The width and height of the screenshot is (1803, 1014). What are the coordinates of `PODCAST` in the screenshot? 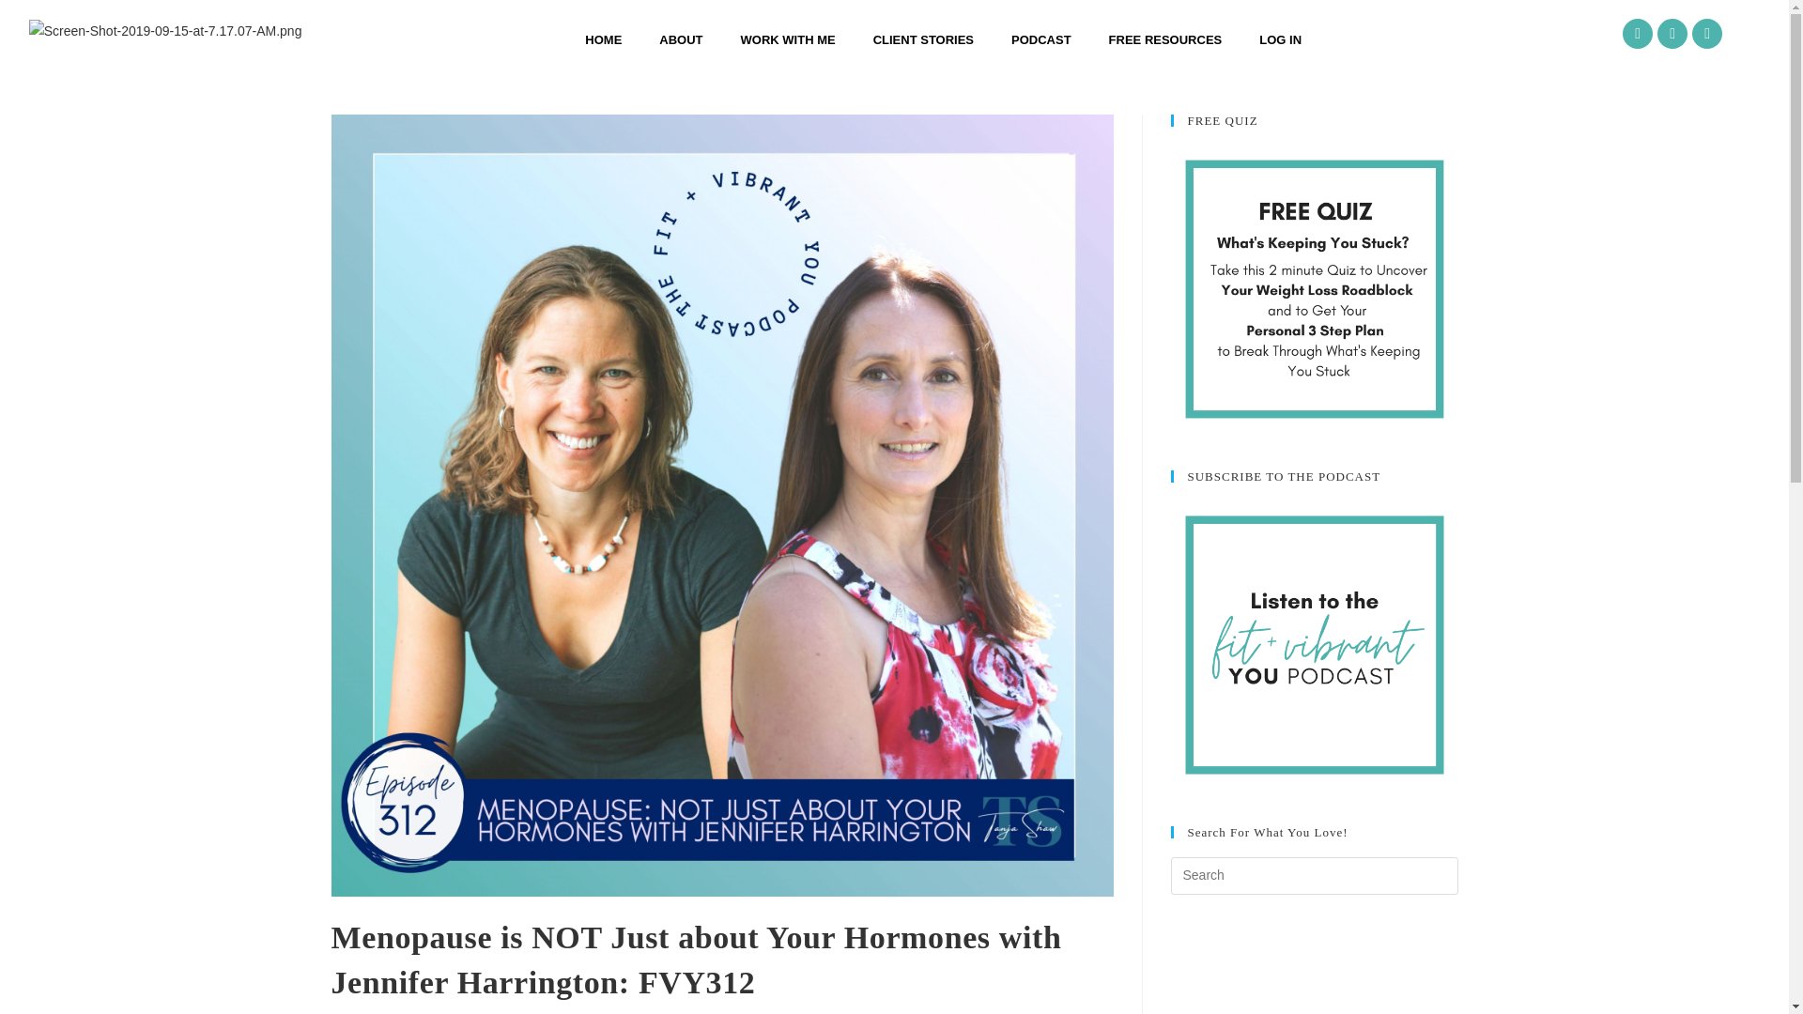 It's located at (1041, 39).